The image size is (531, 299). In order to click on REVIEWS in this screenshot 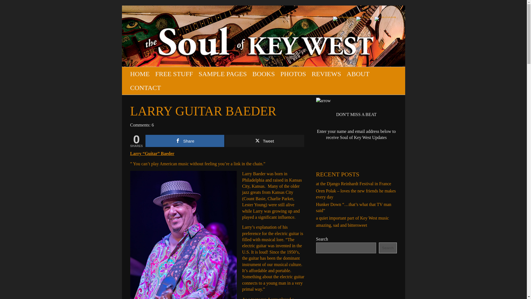, I will do `click(326, 74)`.